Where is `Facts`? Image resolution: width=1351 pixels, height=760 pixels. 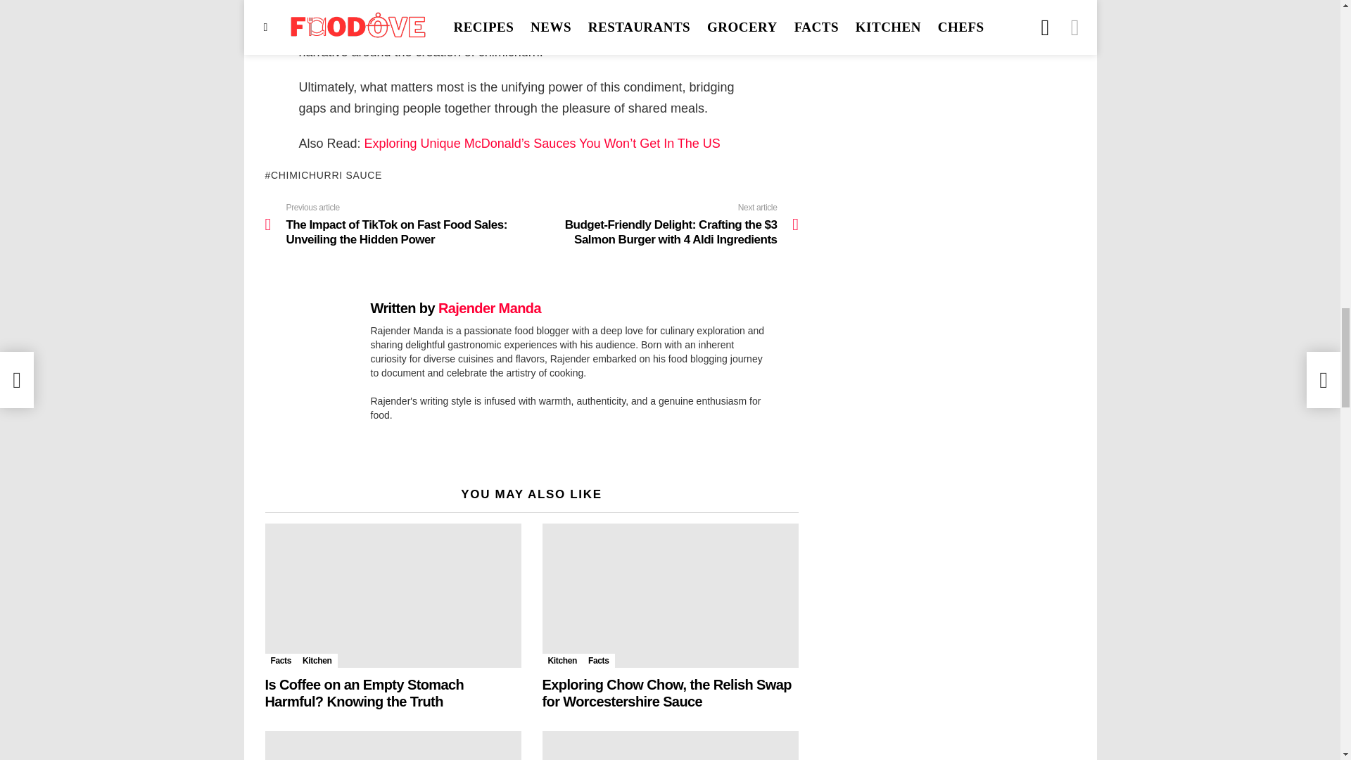 Facts is located at coordinates (281, 660).